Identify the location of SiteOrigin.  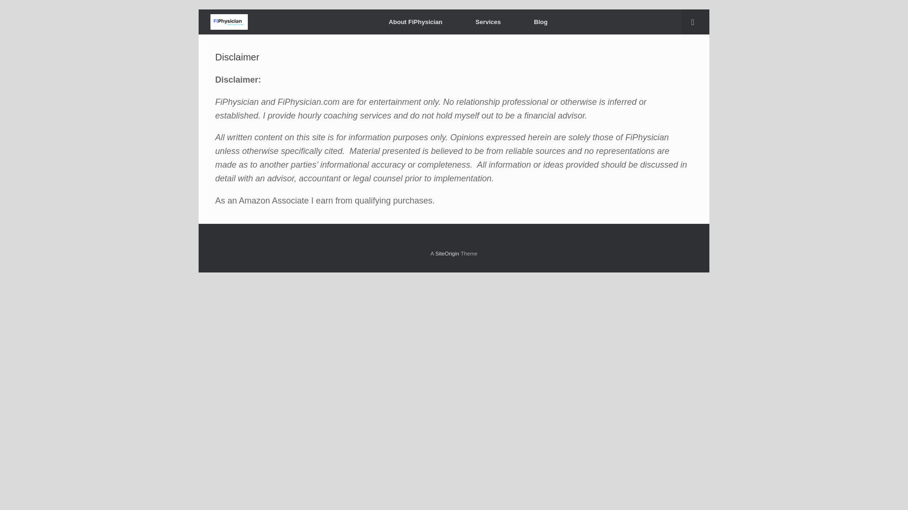
(447, 254).